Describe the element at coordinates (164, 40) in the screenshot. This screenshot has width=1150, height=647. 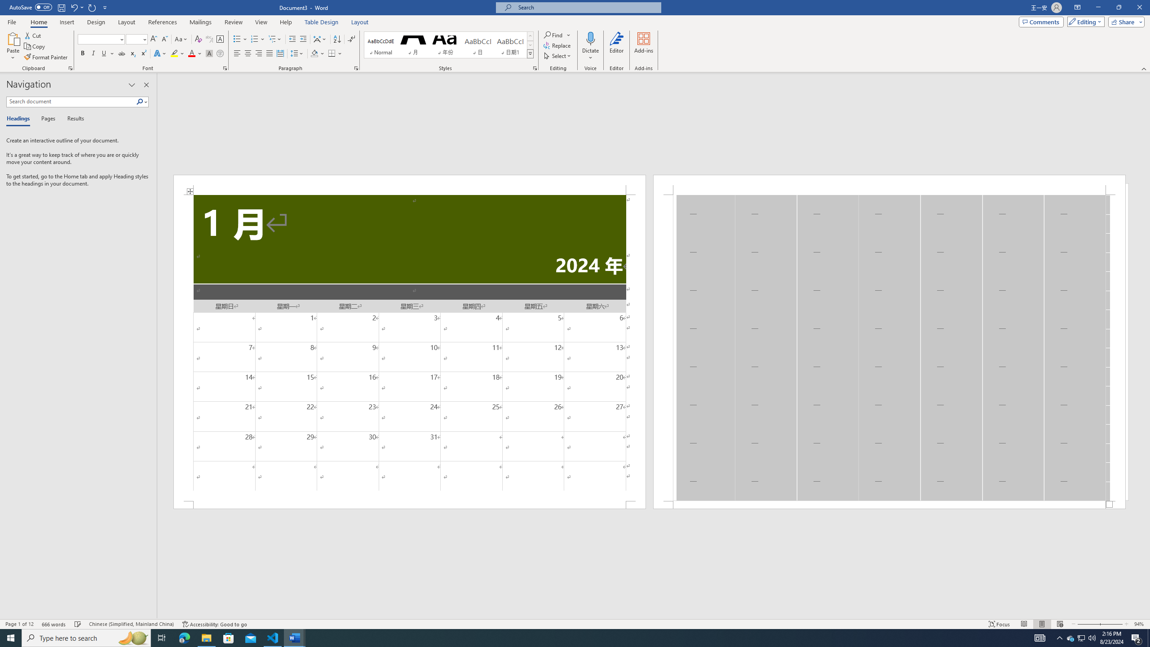
I see `Shrink Font` at that location.